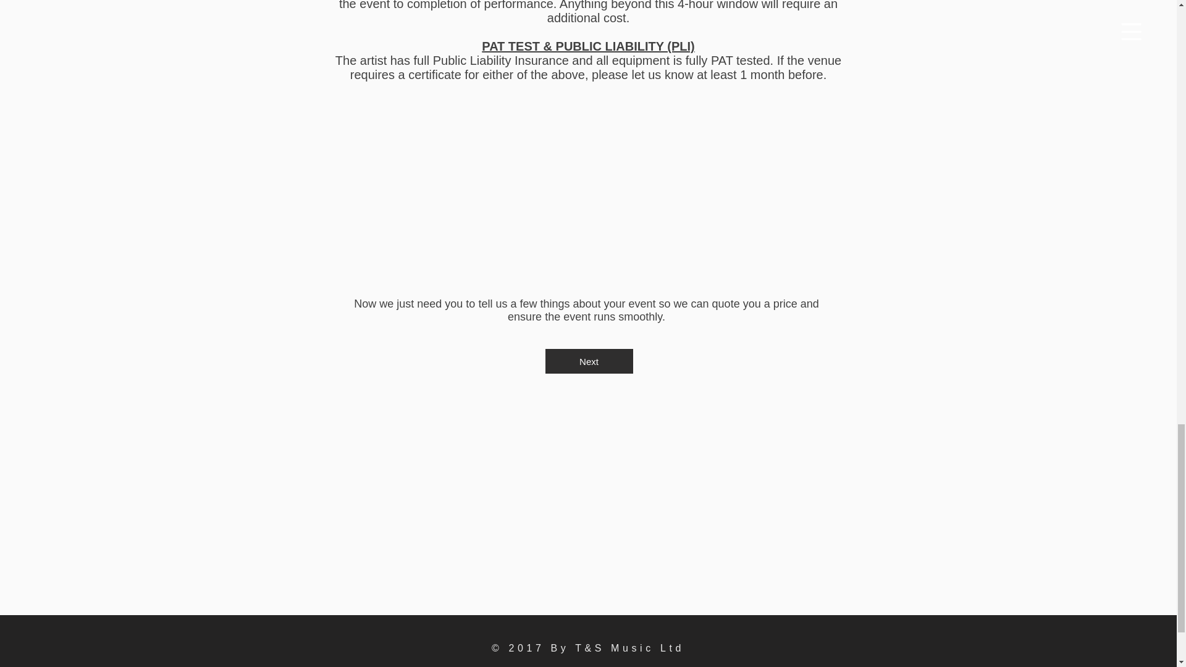 This screenshot has height=667, width=1186. I want to click on Next, so click(588, 361).